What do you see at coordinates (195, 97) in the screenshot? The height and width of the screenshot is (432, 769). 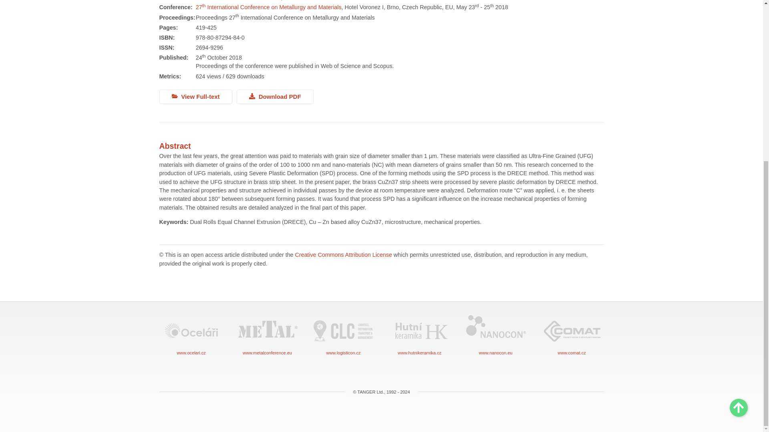 I see `View Full-text` at bounding box center [195, 97].